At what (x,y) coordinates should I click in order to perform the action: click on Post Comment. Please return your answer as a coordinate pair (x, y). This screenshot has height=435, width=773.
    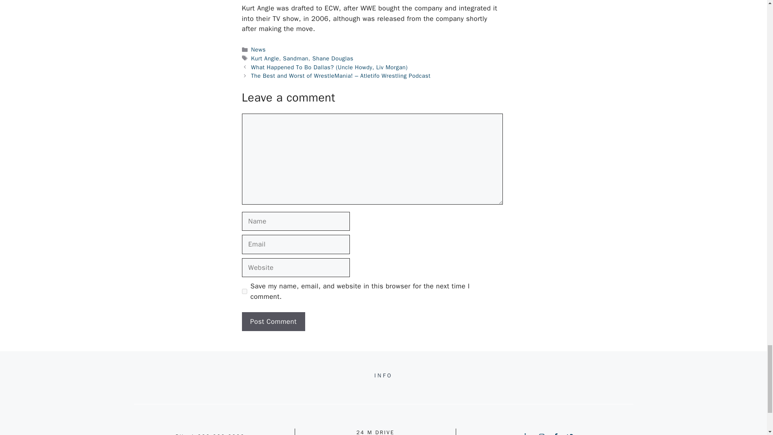
    Looking at the image, I should click on (273, 321).